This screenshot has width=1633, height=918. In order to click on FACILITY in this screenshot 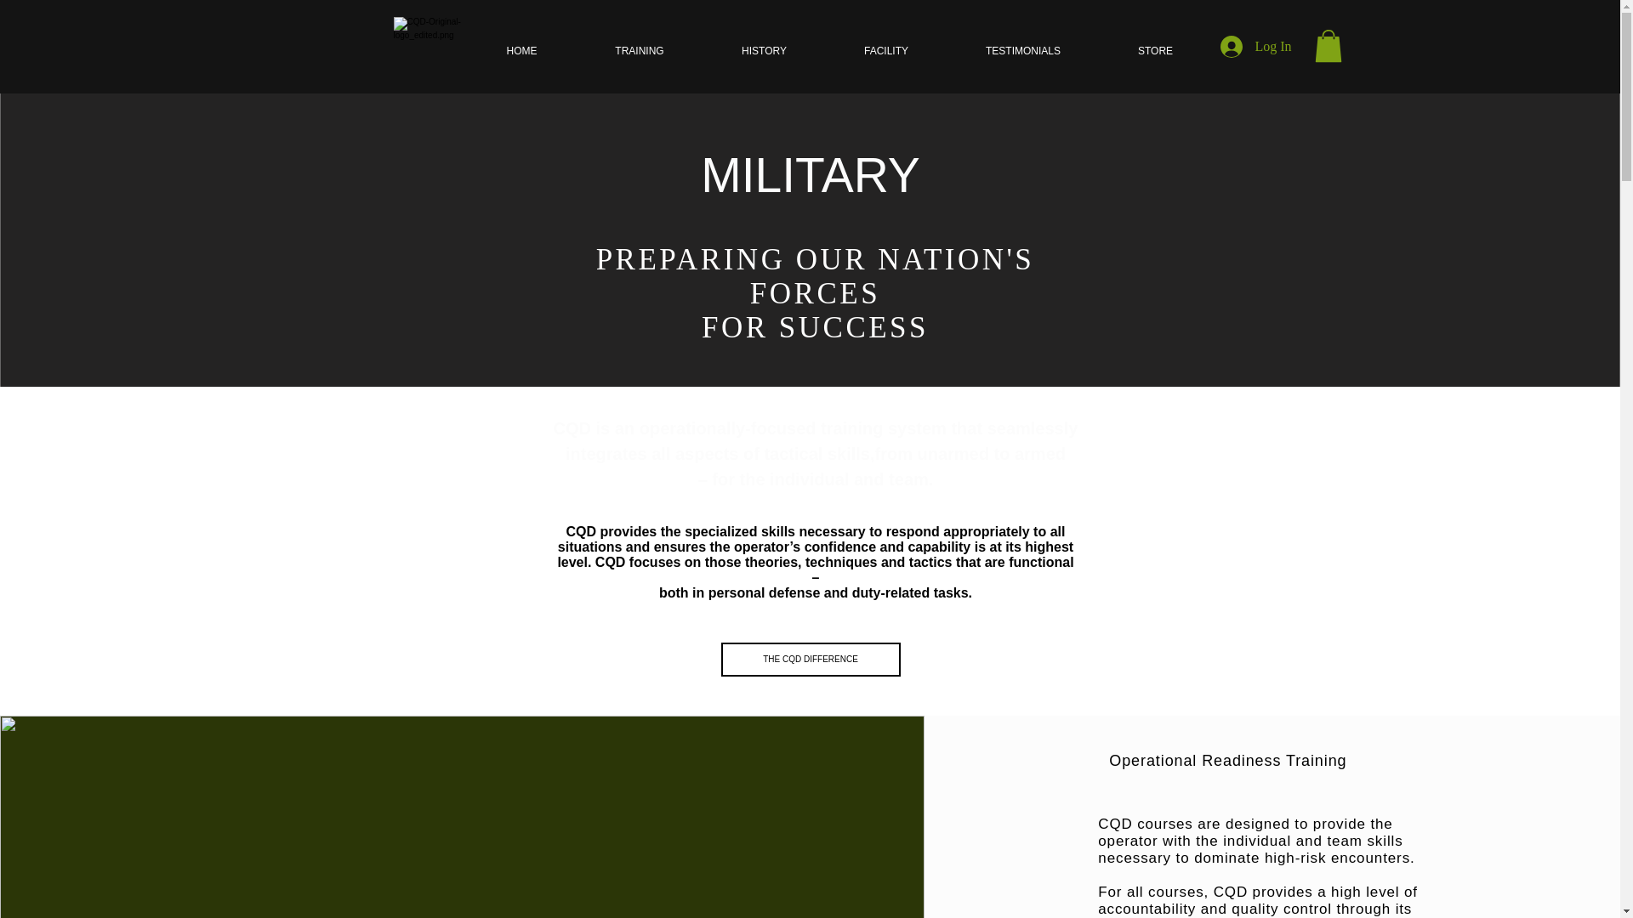, I will do `click(885, 51)`.